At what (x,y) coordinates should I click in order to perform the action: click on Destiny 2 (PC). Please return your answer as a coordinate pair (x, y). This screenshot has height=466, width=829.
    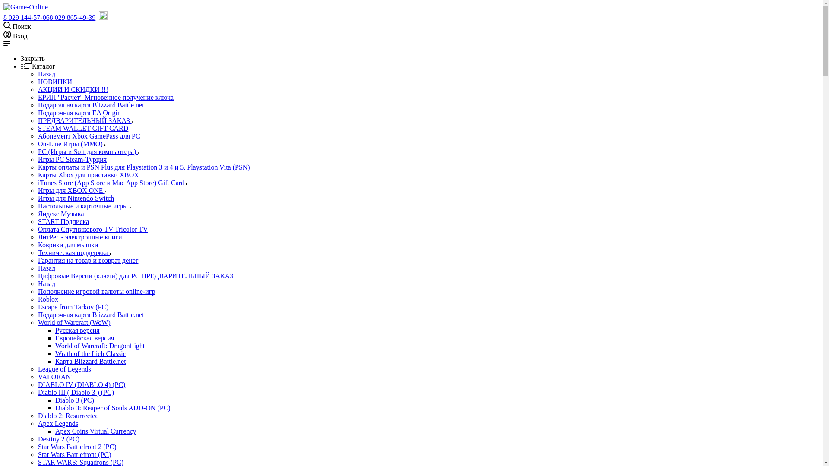
    Looking at the image, I should click on (59, 439).